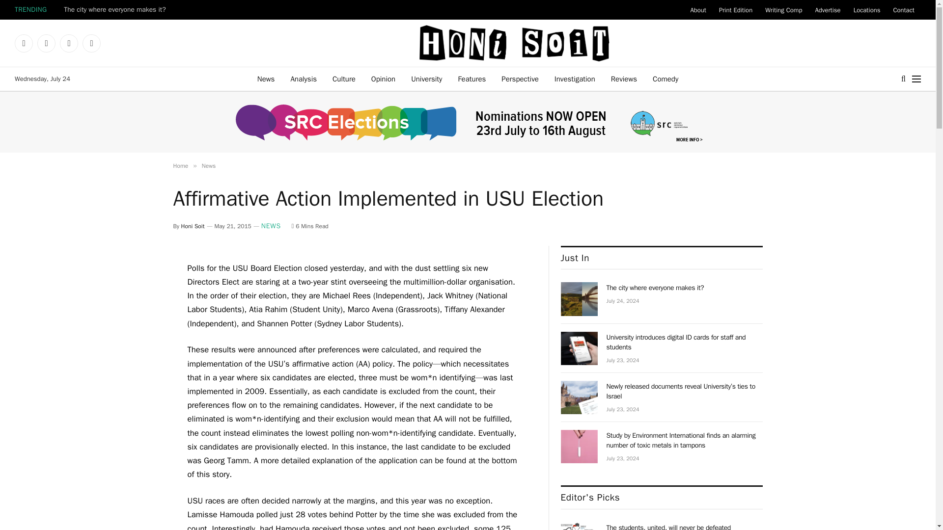 This screenshot has width=943, height=530. Describe the element at coordinates (91, 43) in the screenshot. I see `TikTok` at that location.